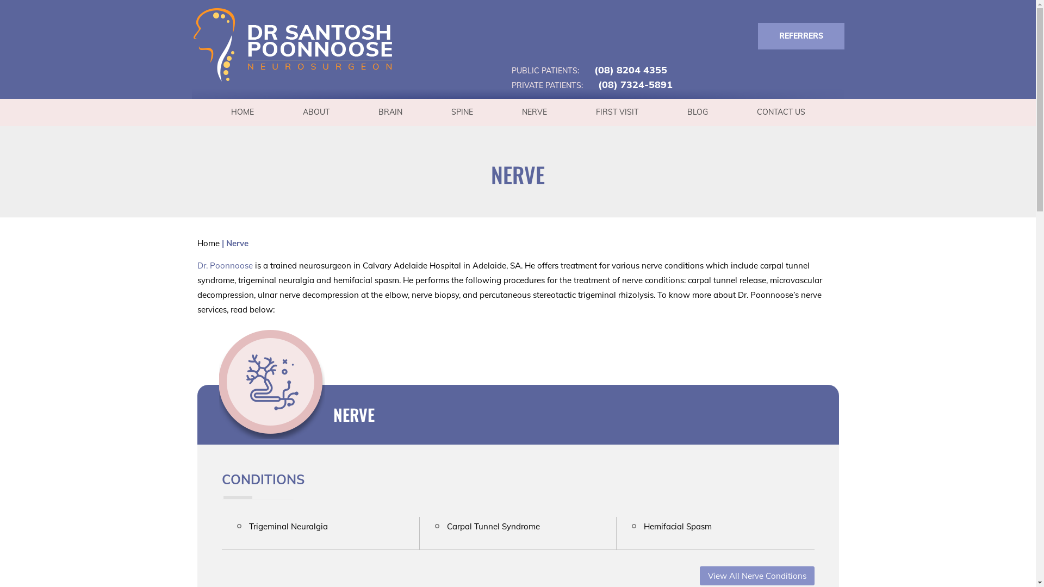 This screenshot has height=587, width=1044. Describe the element at coordinates (462, 112) in the screenshot. I see `SPINE` at that location.